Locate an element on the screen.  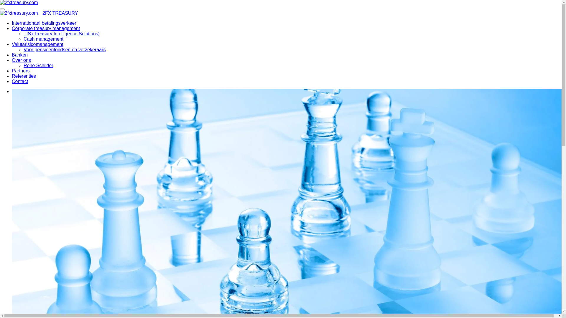
Over ons is located at coordinates (21, 60).